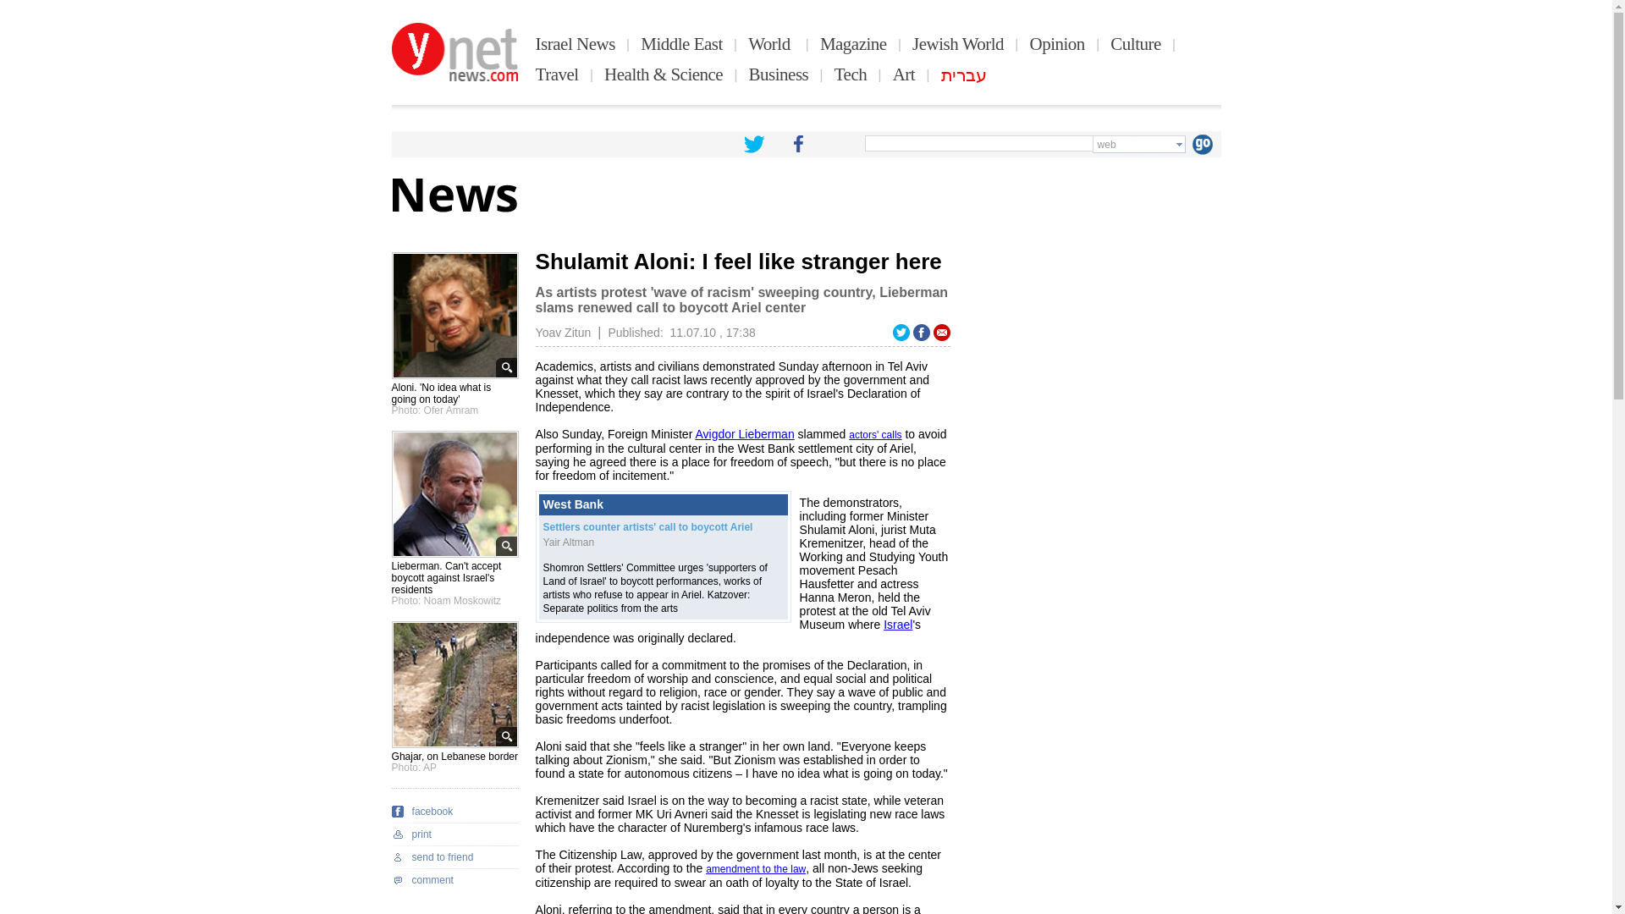 The image size is (1625, 914). What do you see at coordinates (681, 43) in the screenshot?
I see `Middle East` at bounding box center [681, 43].